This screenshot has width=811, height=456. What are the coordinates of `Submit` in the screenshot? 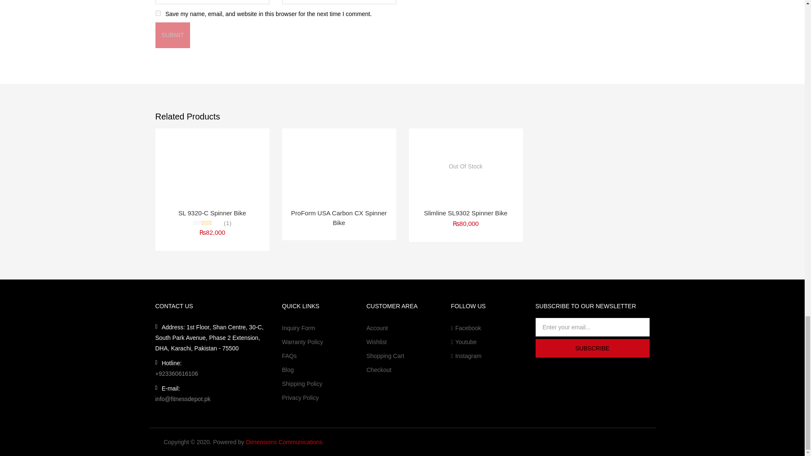 It's located at (173, 35).